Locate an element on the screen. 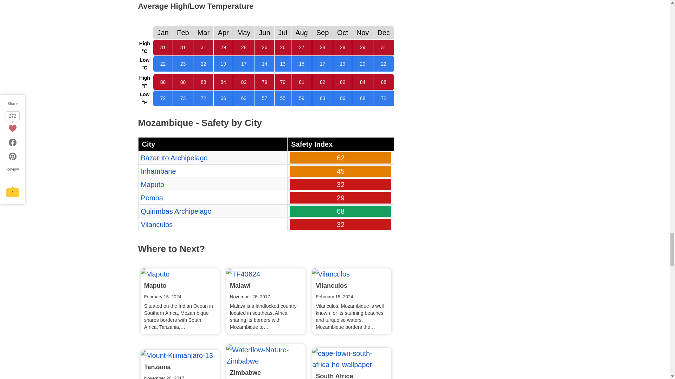 The height and width of the screenshot is (379, 675). Inhambane is located at coordinates (158, 171).